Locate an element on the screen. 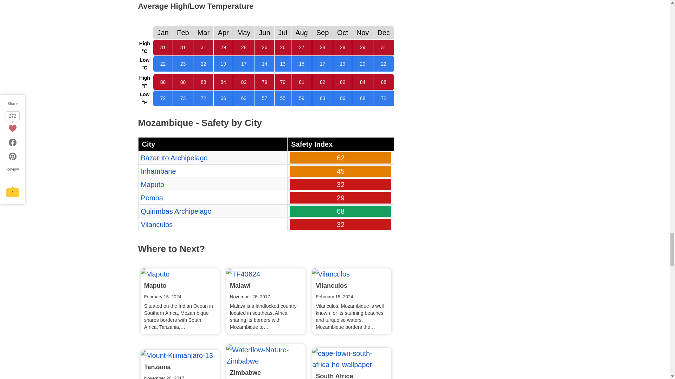 The height and width of the screenshot is (379, 675). Inhambane is located at coordinates (158, 171).